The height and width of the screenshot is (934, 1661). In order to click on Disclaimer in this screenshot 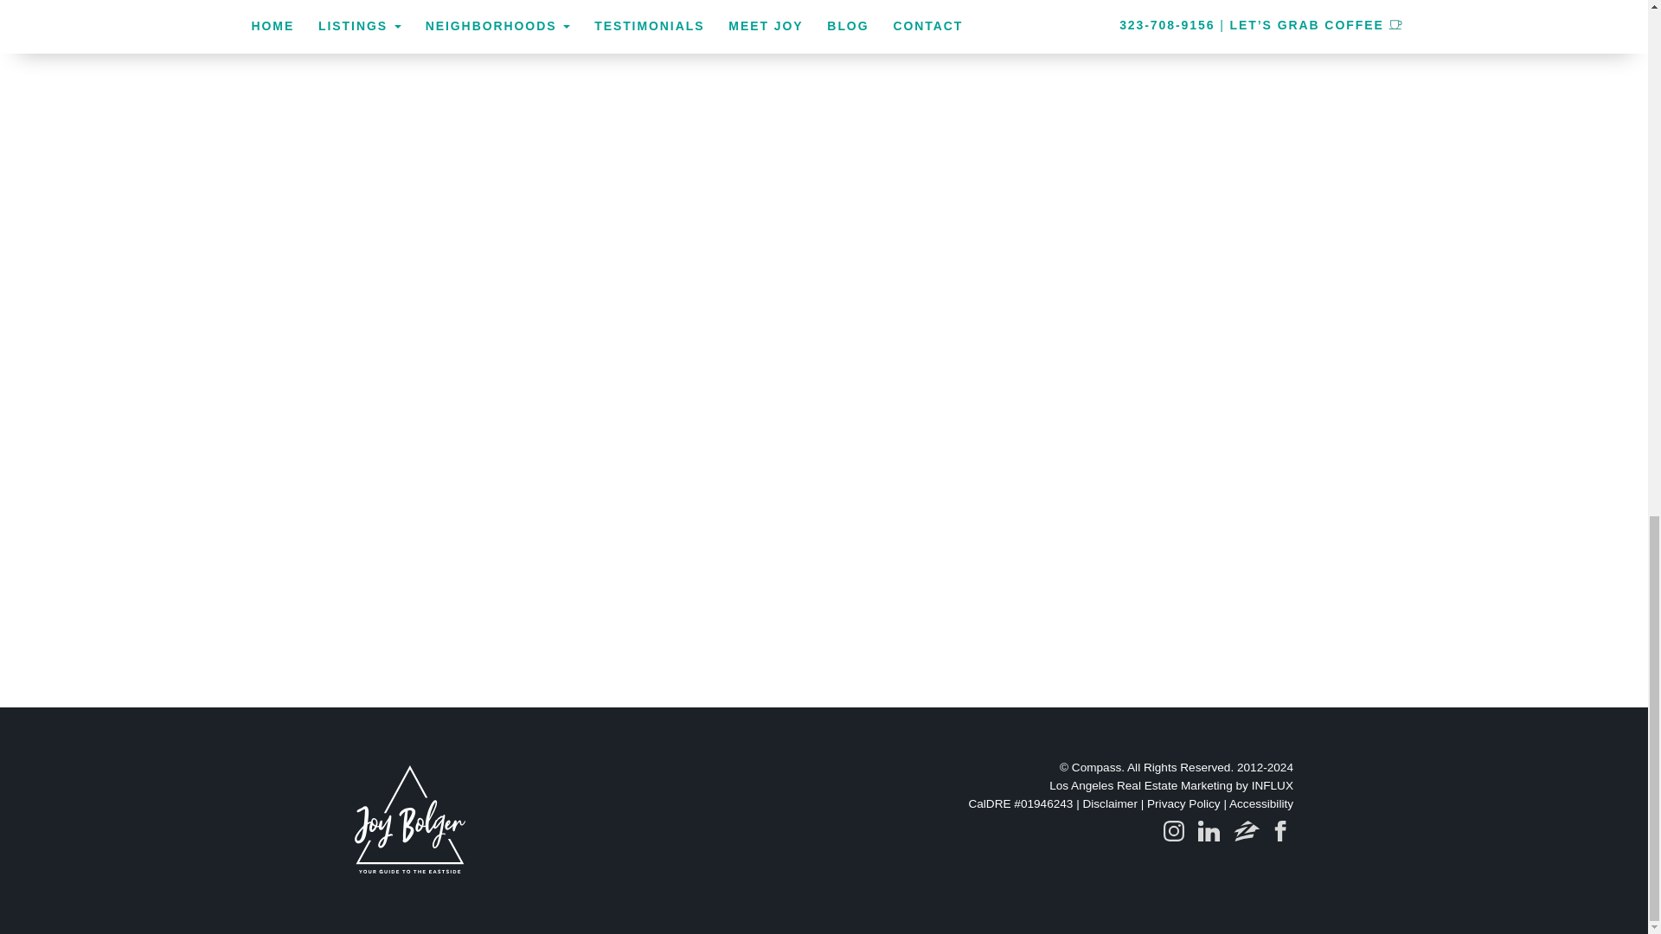, I will do `click(1109, 804)`.